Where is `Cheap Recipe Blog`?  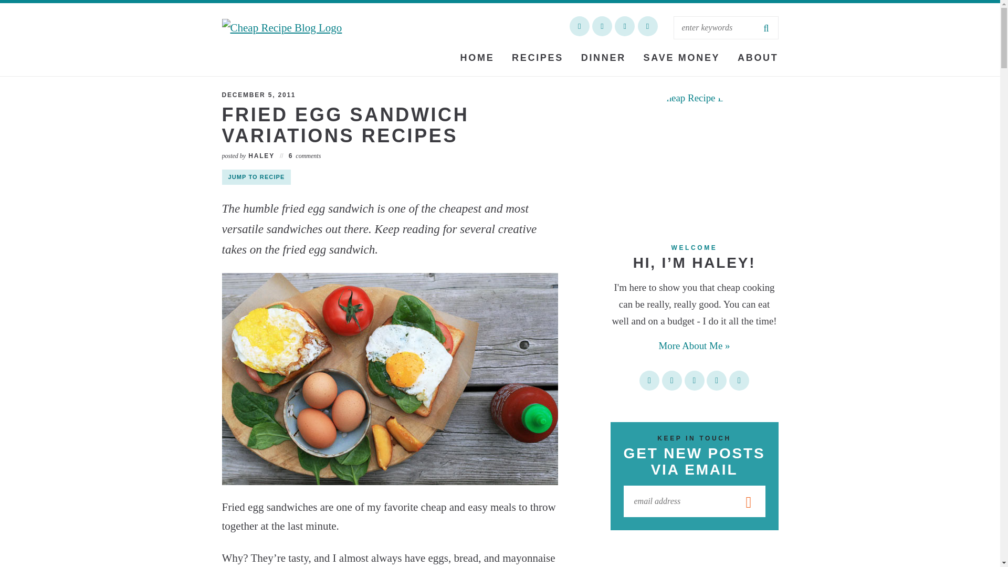 Cheap Recipe Blog is located at coordinates (311, 40).